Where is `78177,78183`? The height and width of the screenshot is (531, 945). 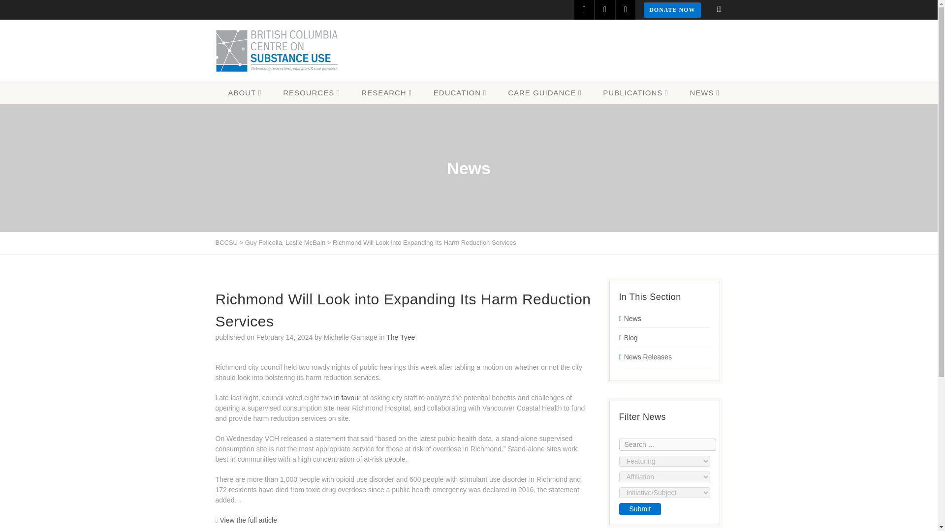 78177,78183 is located at coordinates (544, 92).